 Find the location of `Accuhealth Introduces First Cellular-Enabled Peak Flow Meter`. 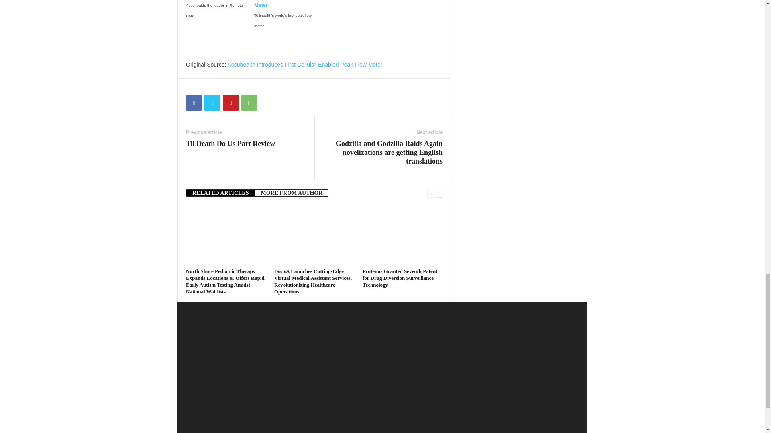

Accuhealth Introduces First Cellular-Enabled Peak Flow Meter is located at coordinates (305, 64).